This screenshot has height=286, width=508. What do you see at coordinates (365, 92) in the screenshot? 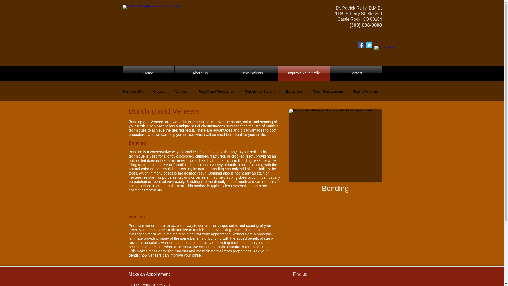
I see `Teeth Whitening` at bounding box center [365, 92].